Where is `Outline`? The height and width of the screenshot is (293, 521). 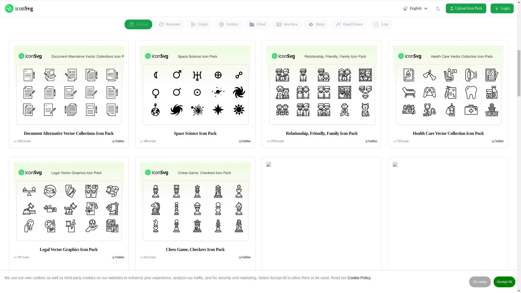 Outline is located at coordinates (499, 141).